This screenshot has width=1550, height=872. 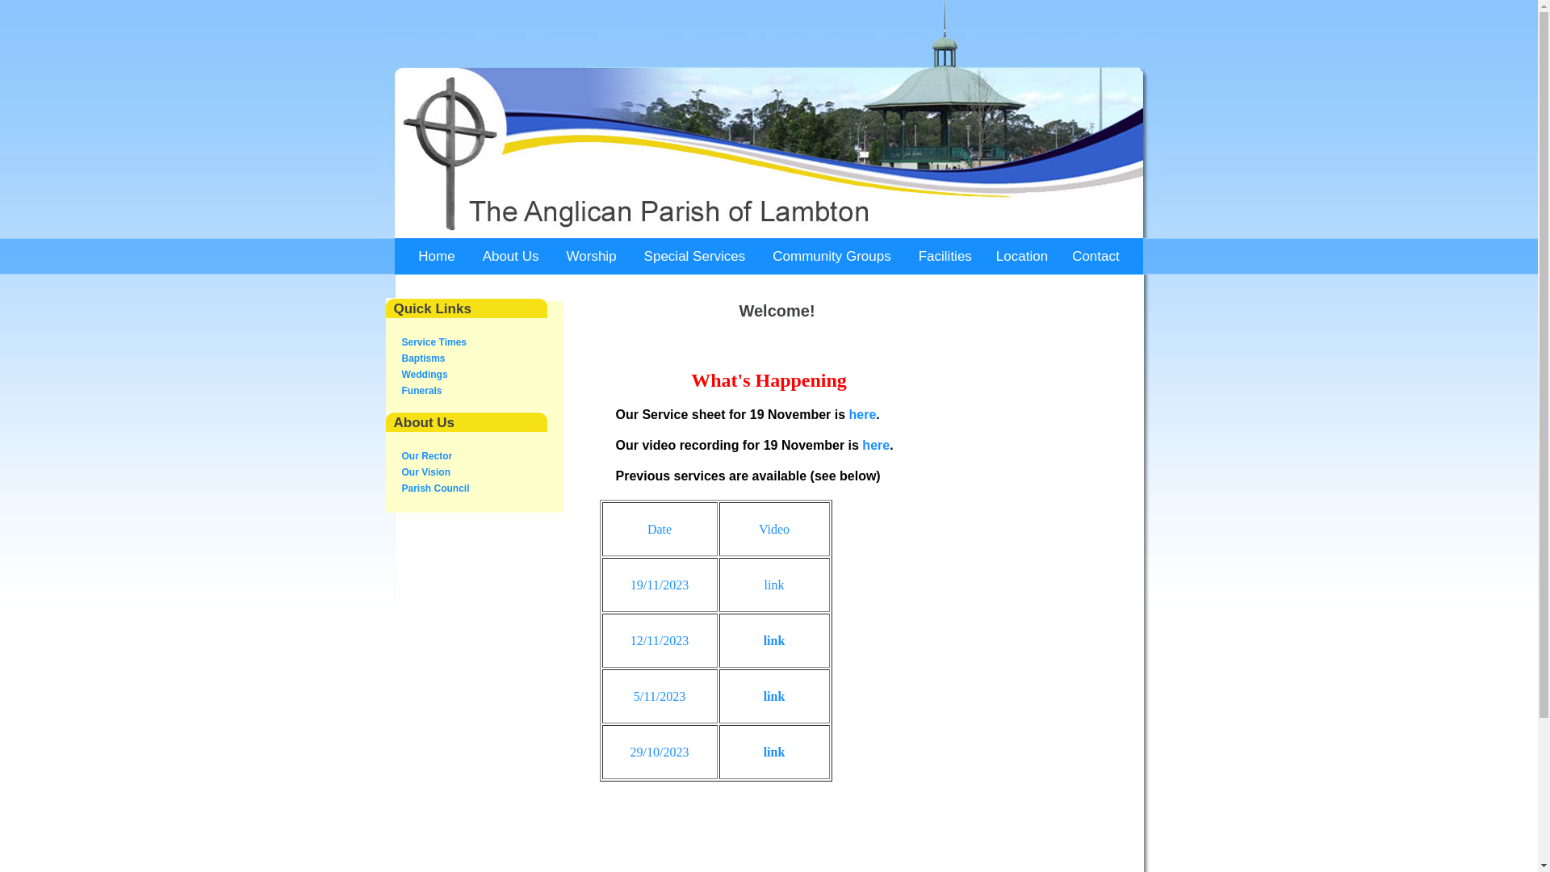 What do you see at coordinates (774, 639) in the screenshot?
I see `link` at bounding box center [774, 639].